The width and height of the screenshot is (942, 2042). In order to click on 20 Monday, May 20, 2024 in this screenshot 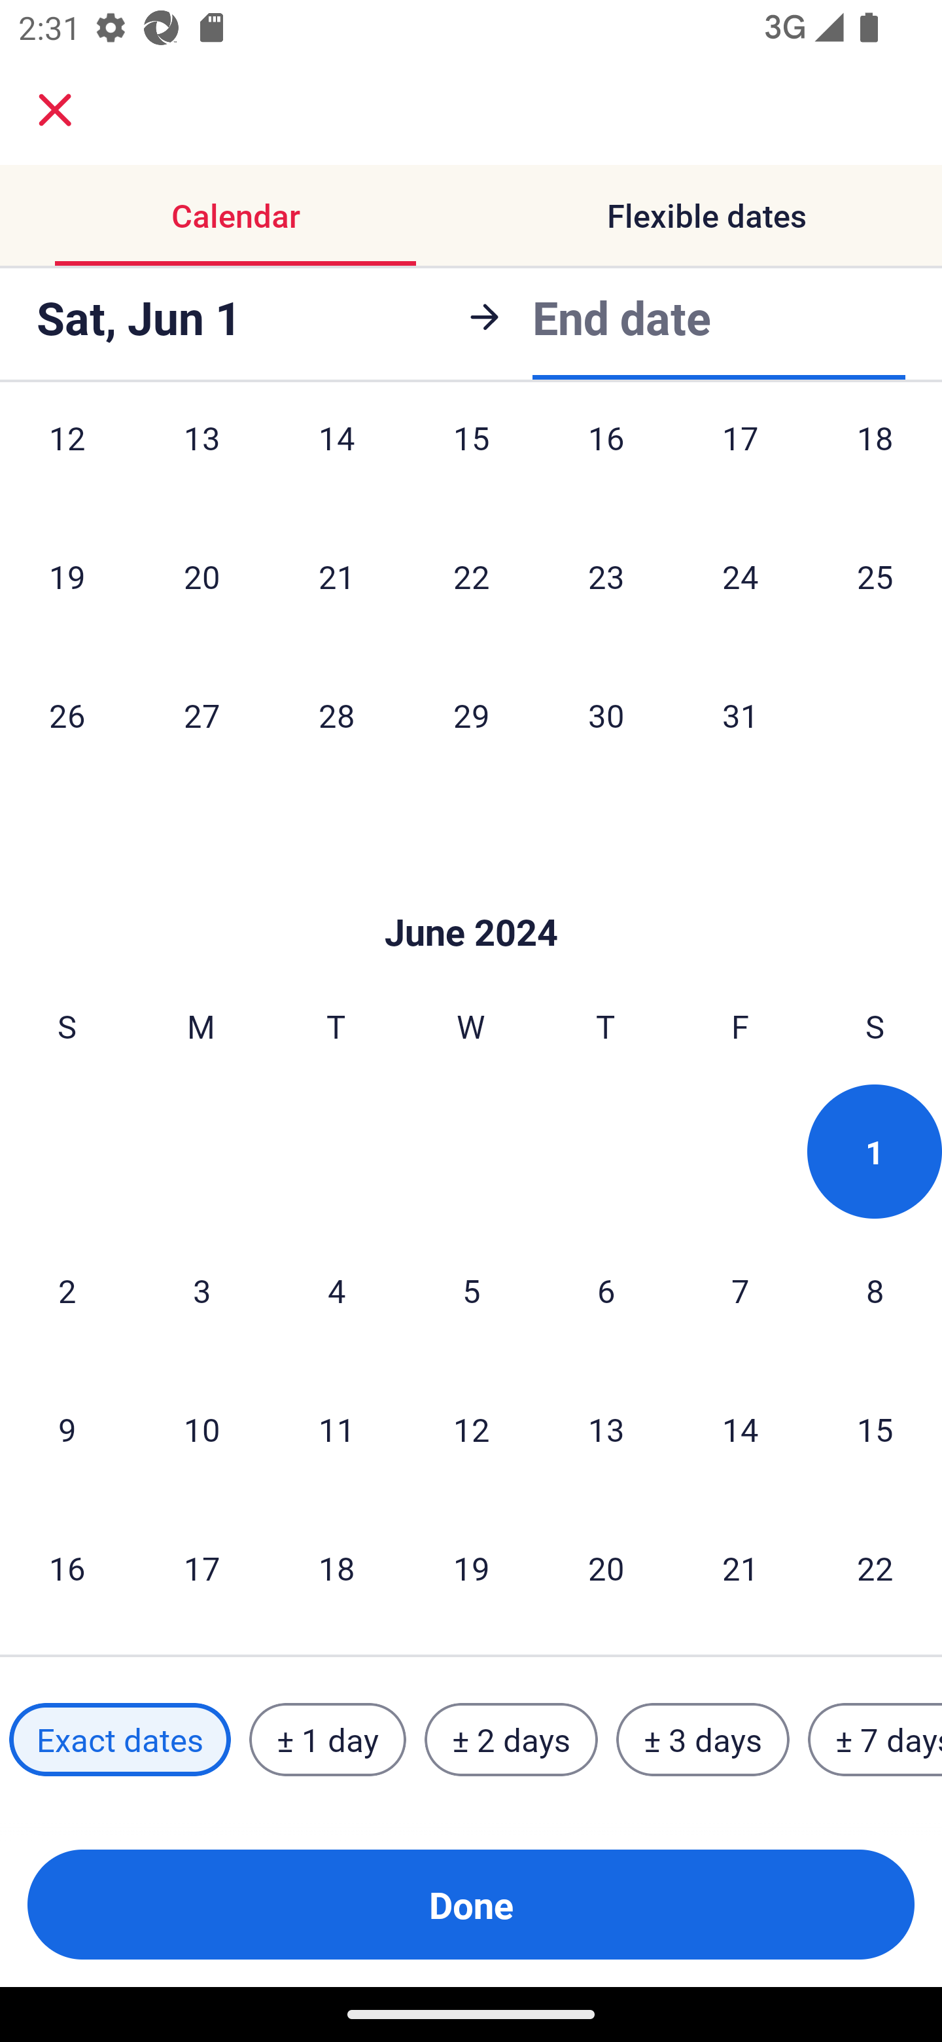, I will do `click(201, 575)`.